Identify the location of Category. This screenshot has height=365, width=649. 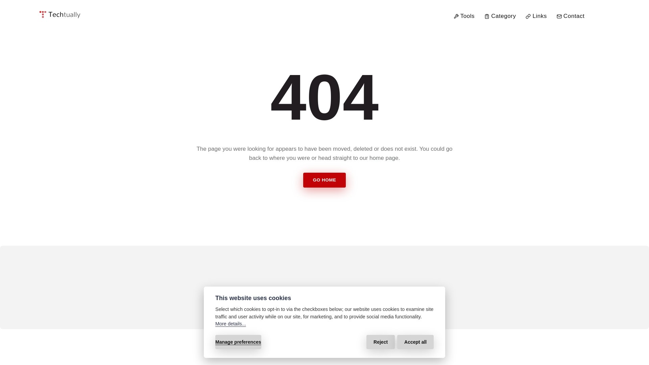
(500, 16).